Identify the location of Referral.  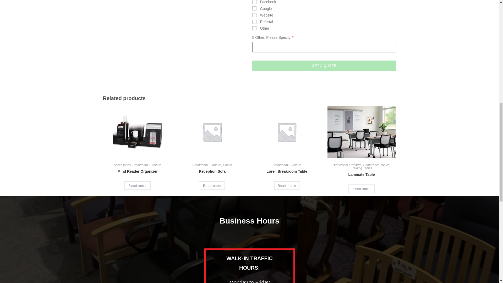
(254, 21).